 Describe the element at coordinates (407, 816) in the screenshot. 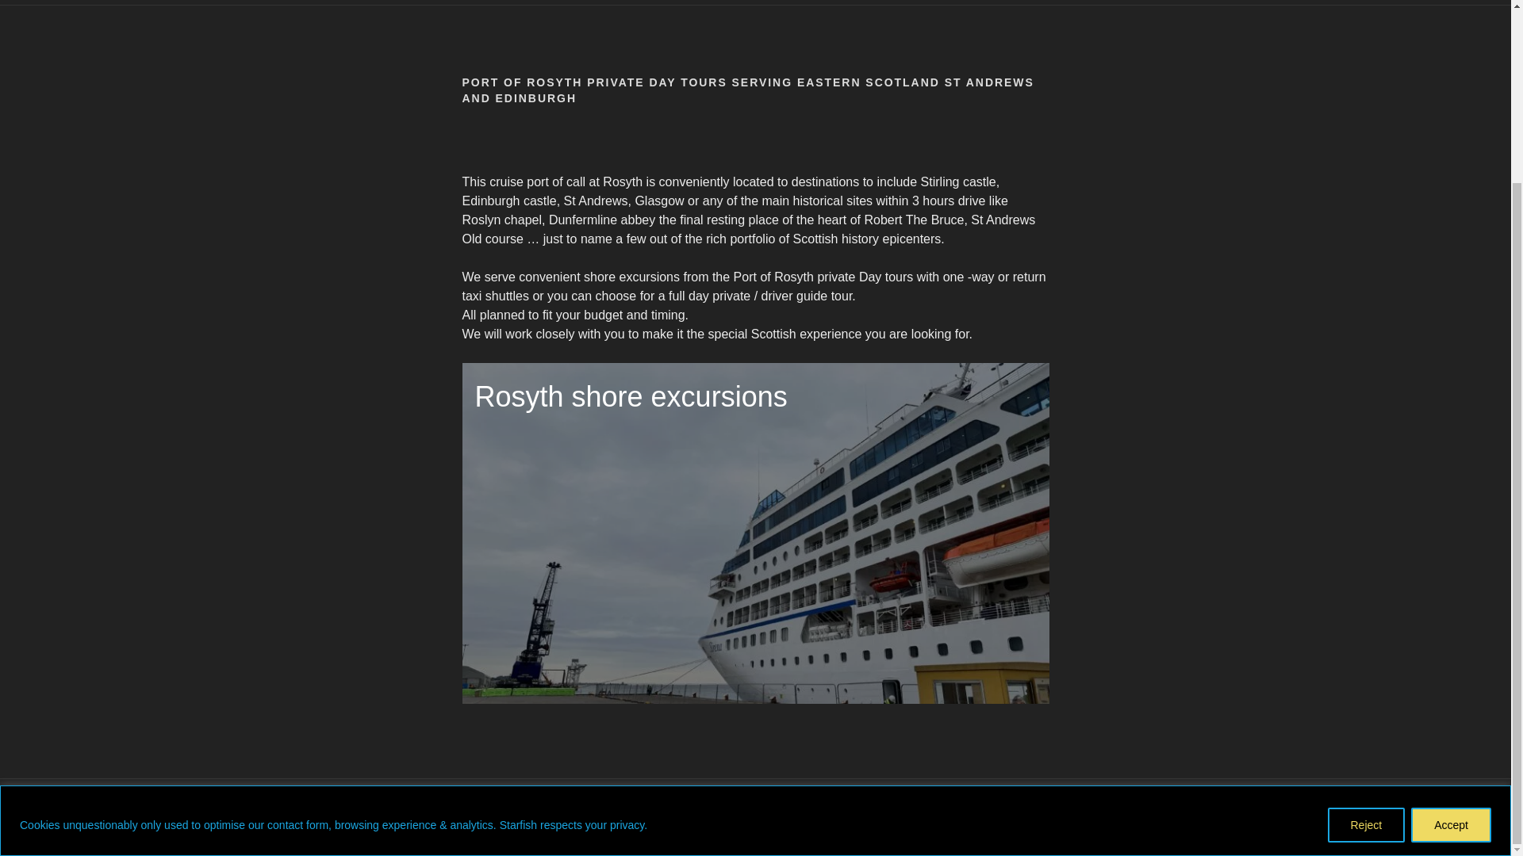

I see `Facebook` at that location.